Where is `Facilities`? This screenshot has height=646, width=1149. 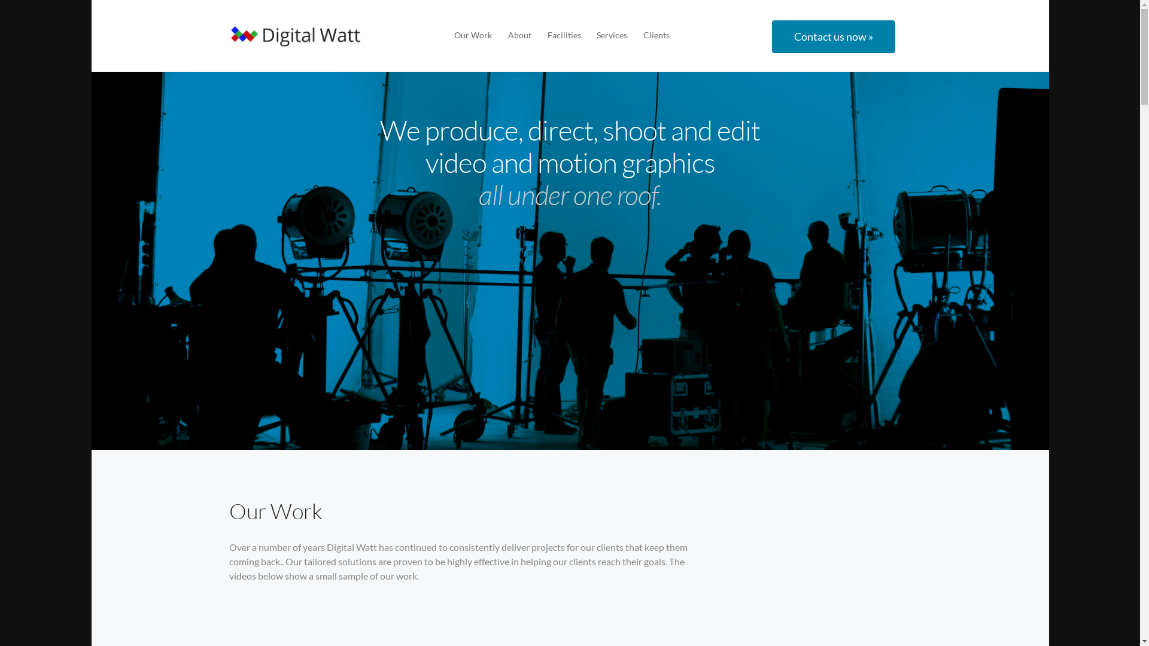 Facilities is located at coordinates (564, 35).